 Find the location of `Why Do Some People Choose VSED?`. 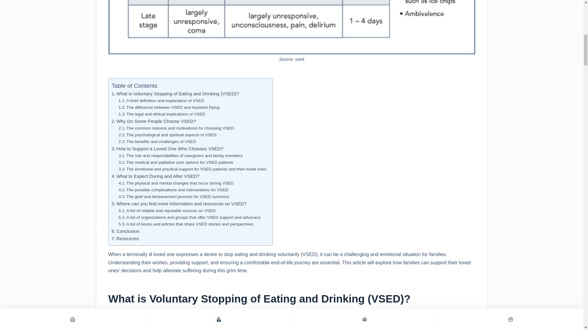

Why Do Some People Choose VSED? is located at coordinates (154, 121).